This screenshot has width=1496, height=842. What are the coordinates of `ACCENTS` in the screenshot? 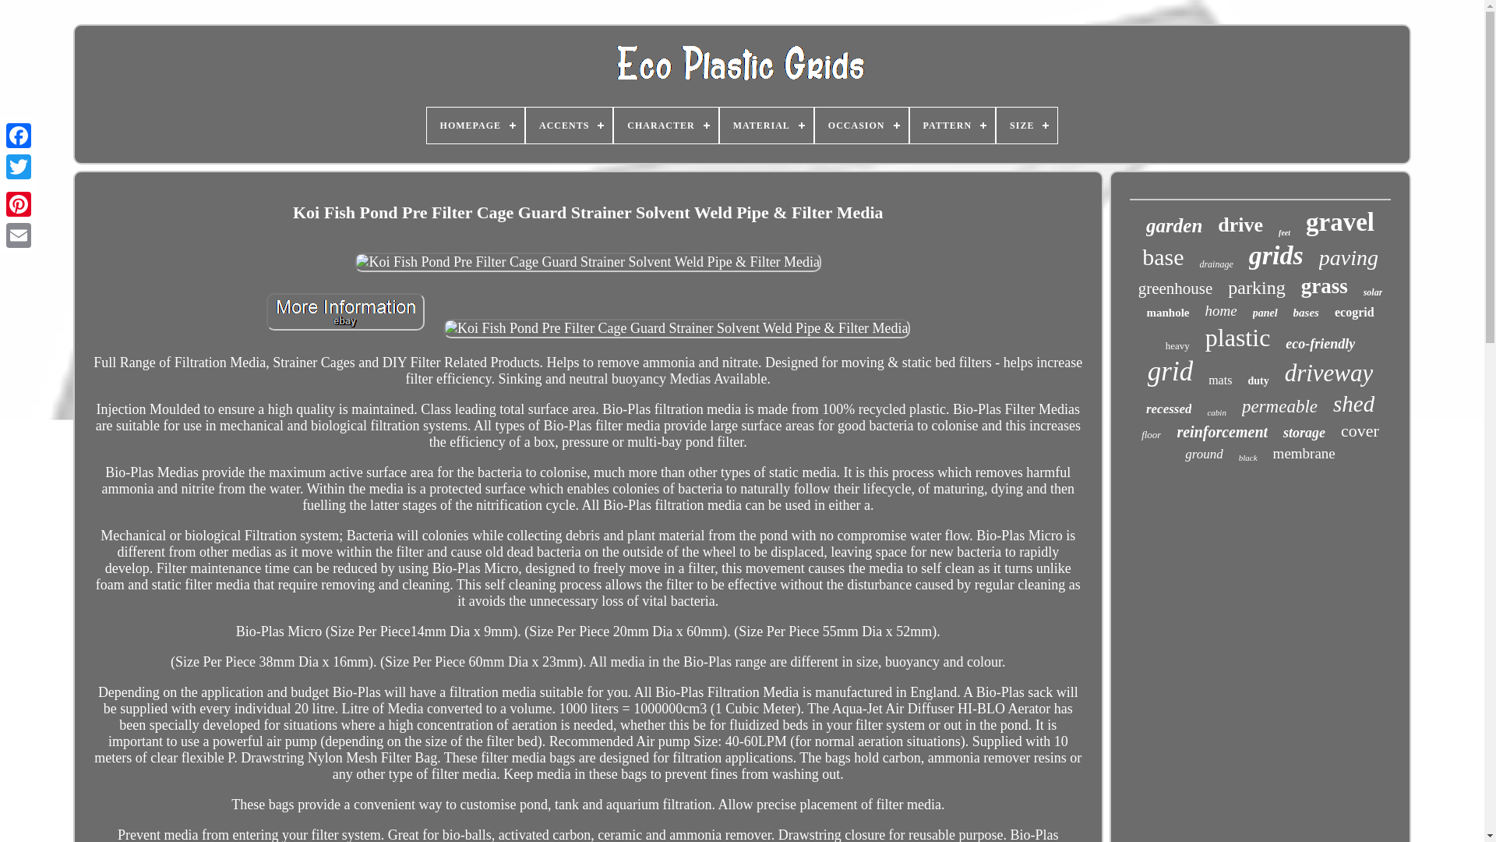 It's located at (569, 125).